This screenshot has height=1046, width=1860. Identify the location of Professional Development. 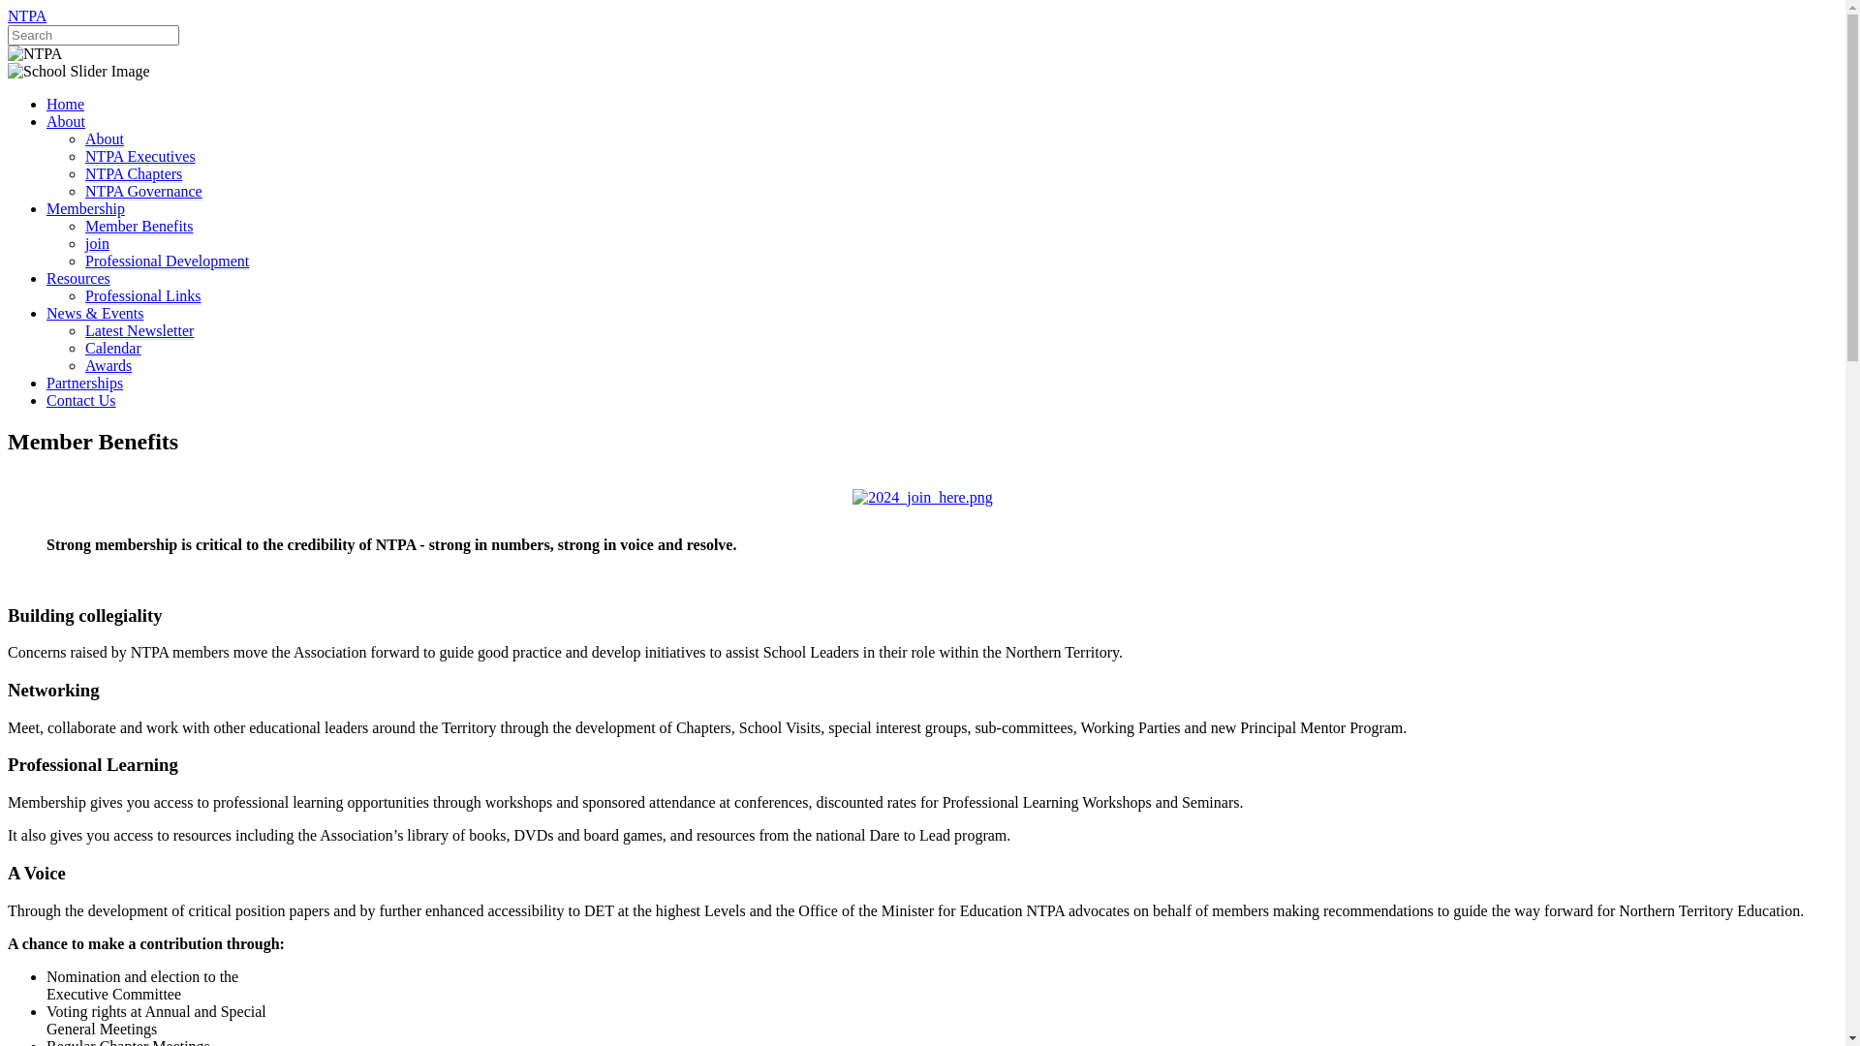
(167, 261).